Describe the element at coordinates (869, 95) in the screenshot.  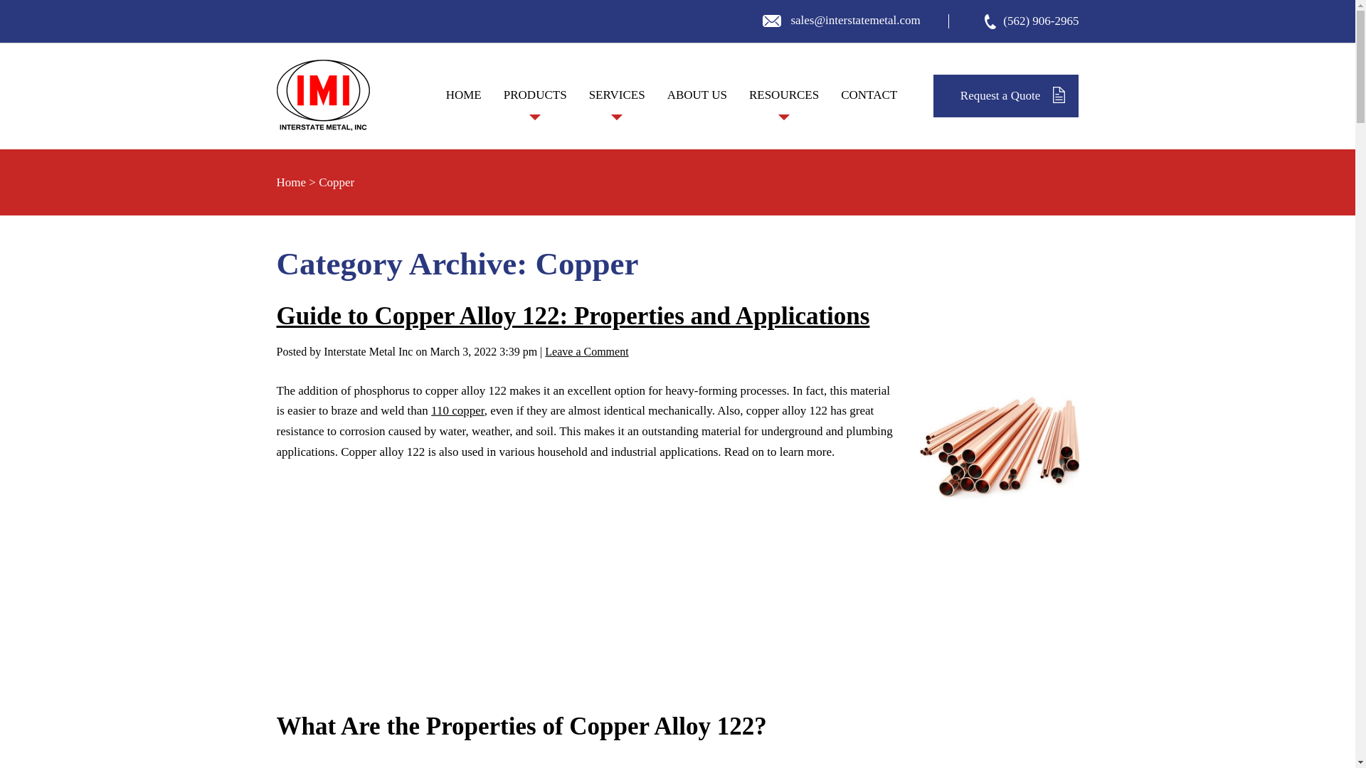
I see `CONTACT` at that location.